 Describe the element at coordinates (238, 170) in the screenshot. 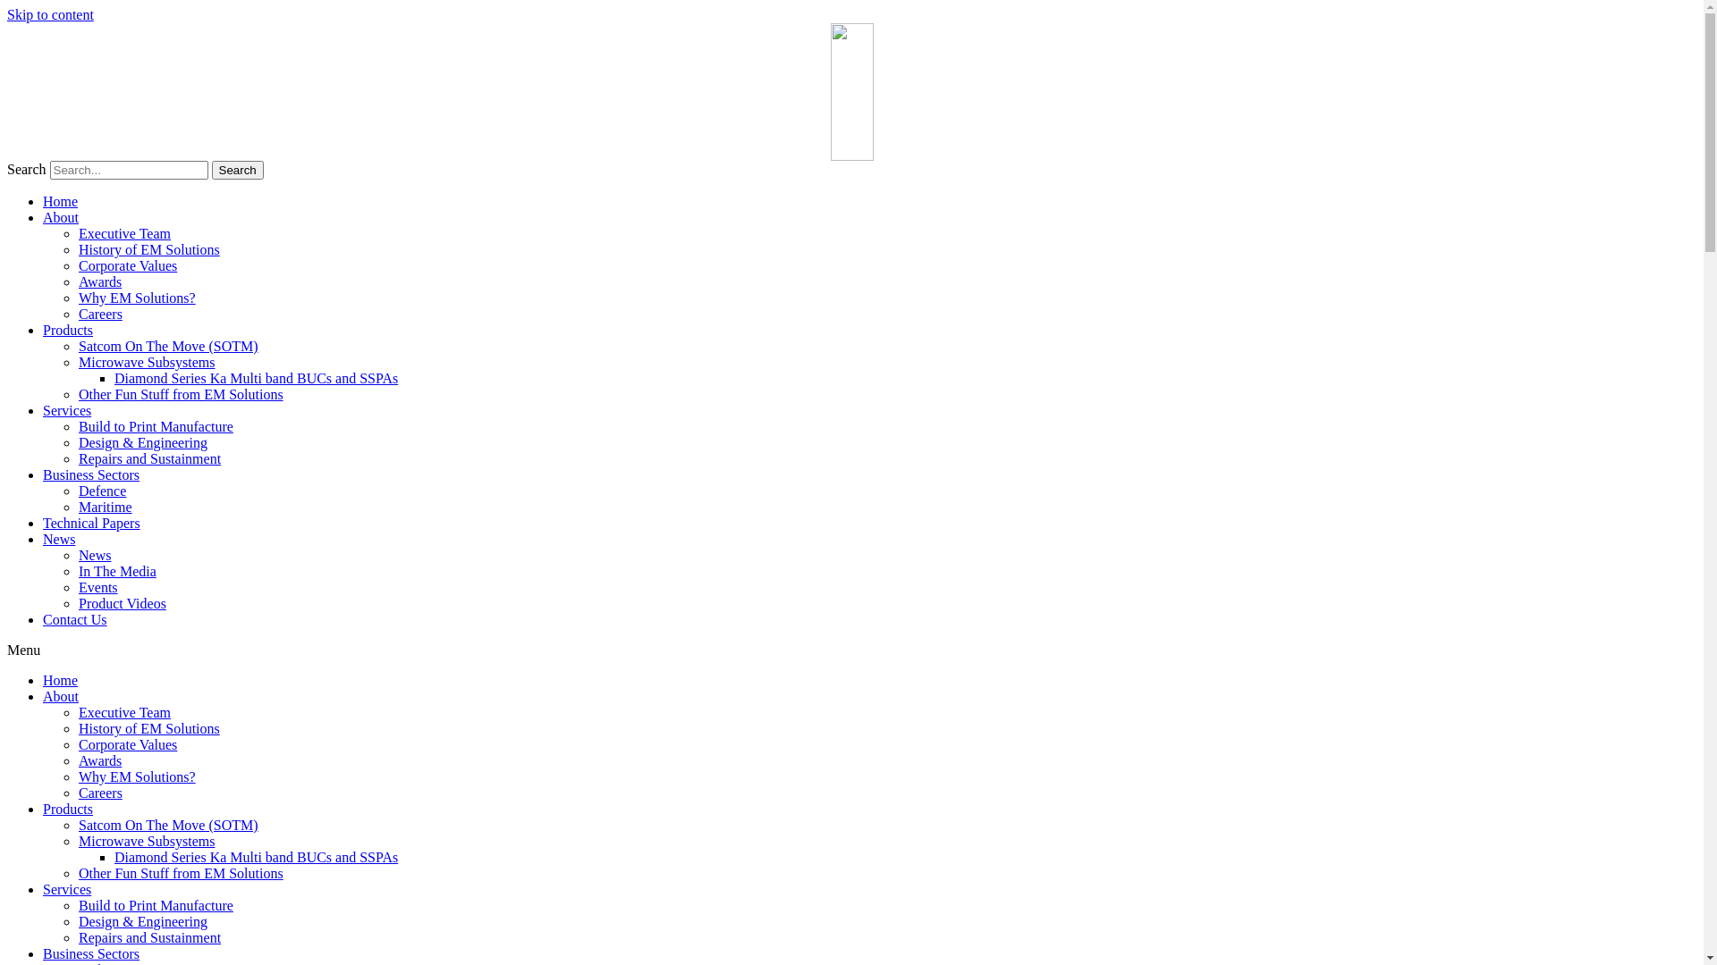

I see `Search` at that location.